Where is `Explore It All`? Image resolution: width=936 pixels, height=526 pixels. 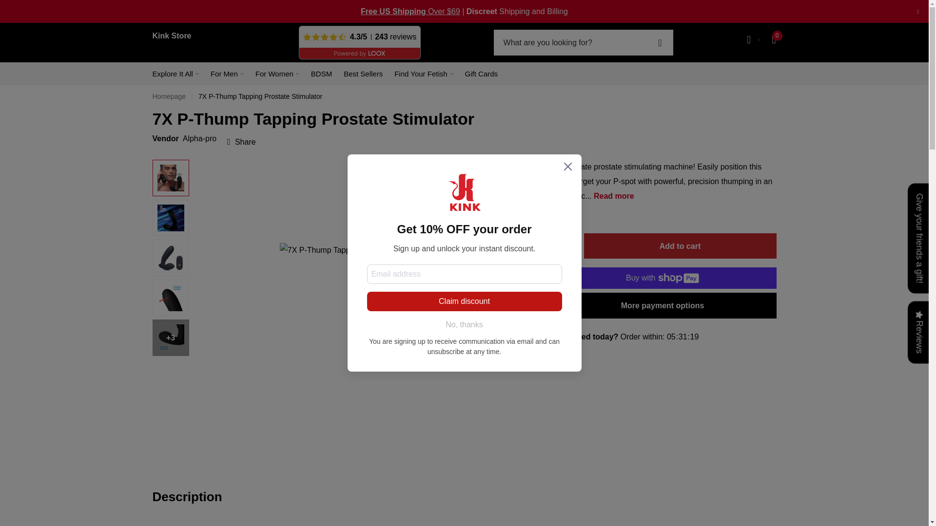 Explore It All is located at coordinates (172, 74).